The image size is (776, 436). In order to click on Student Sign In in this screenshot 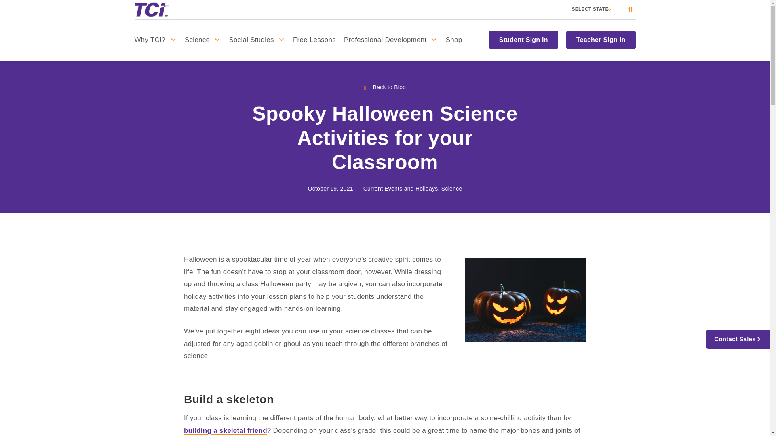, I will do `click(525, 40)`.